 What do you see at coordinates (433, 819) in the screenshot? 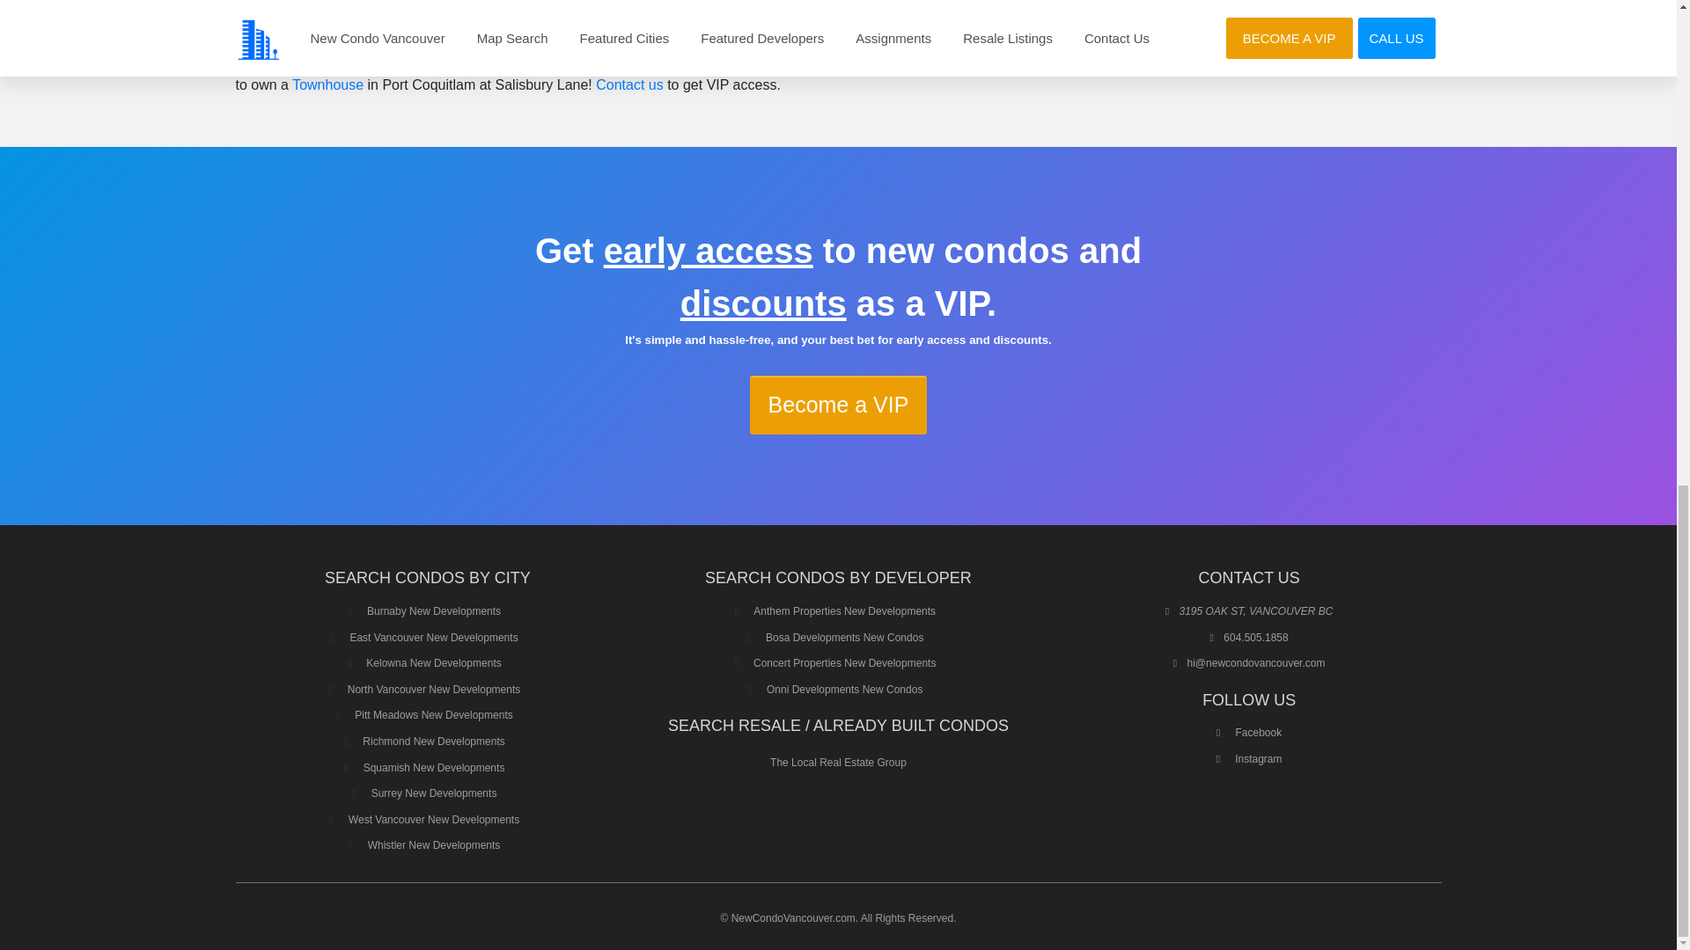
I see `West Vancouver New Developments` at bounding box center [433, 819].